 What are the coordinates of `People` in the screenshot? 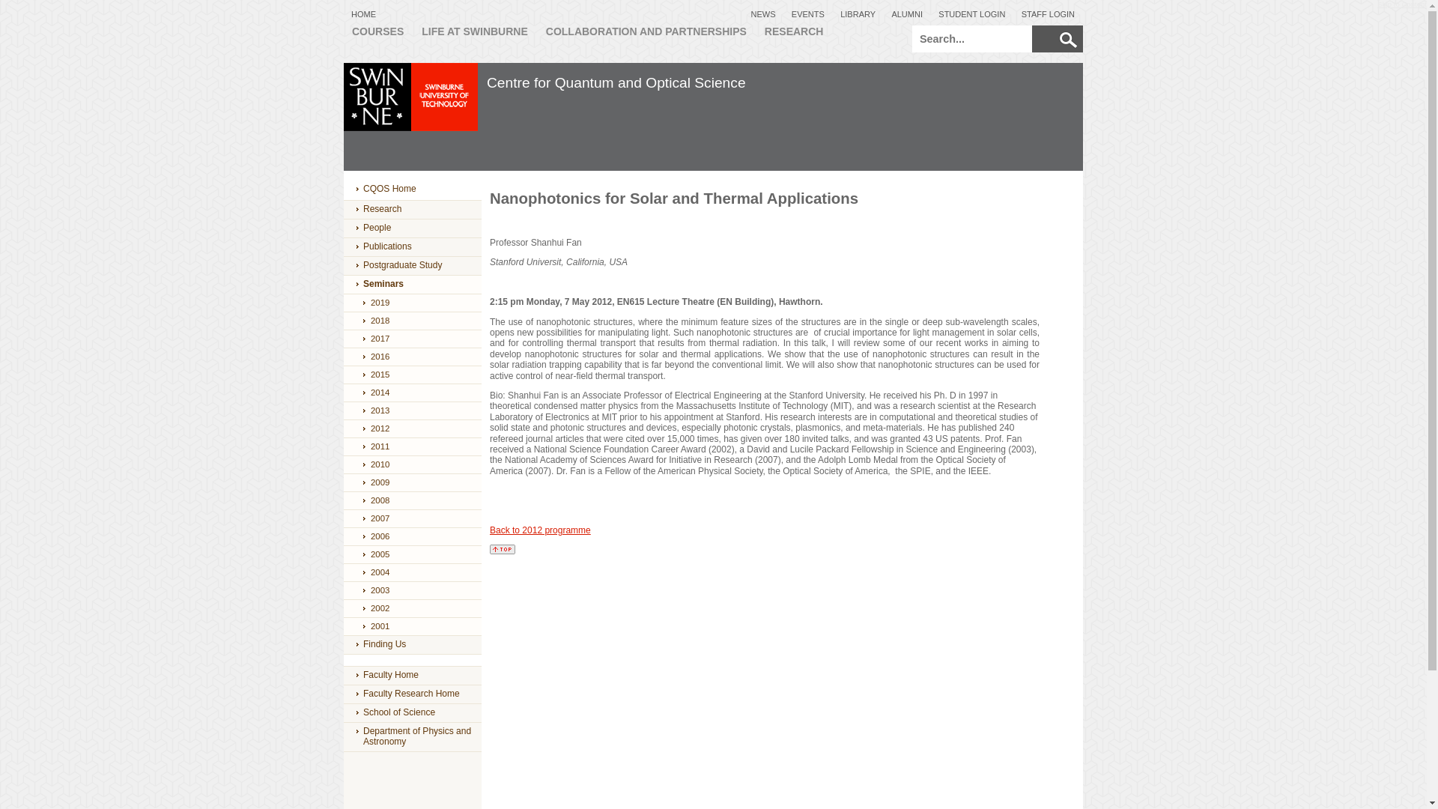 It's located at (412, 228).